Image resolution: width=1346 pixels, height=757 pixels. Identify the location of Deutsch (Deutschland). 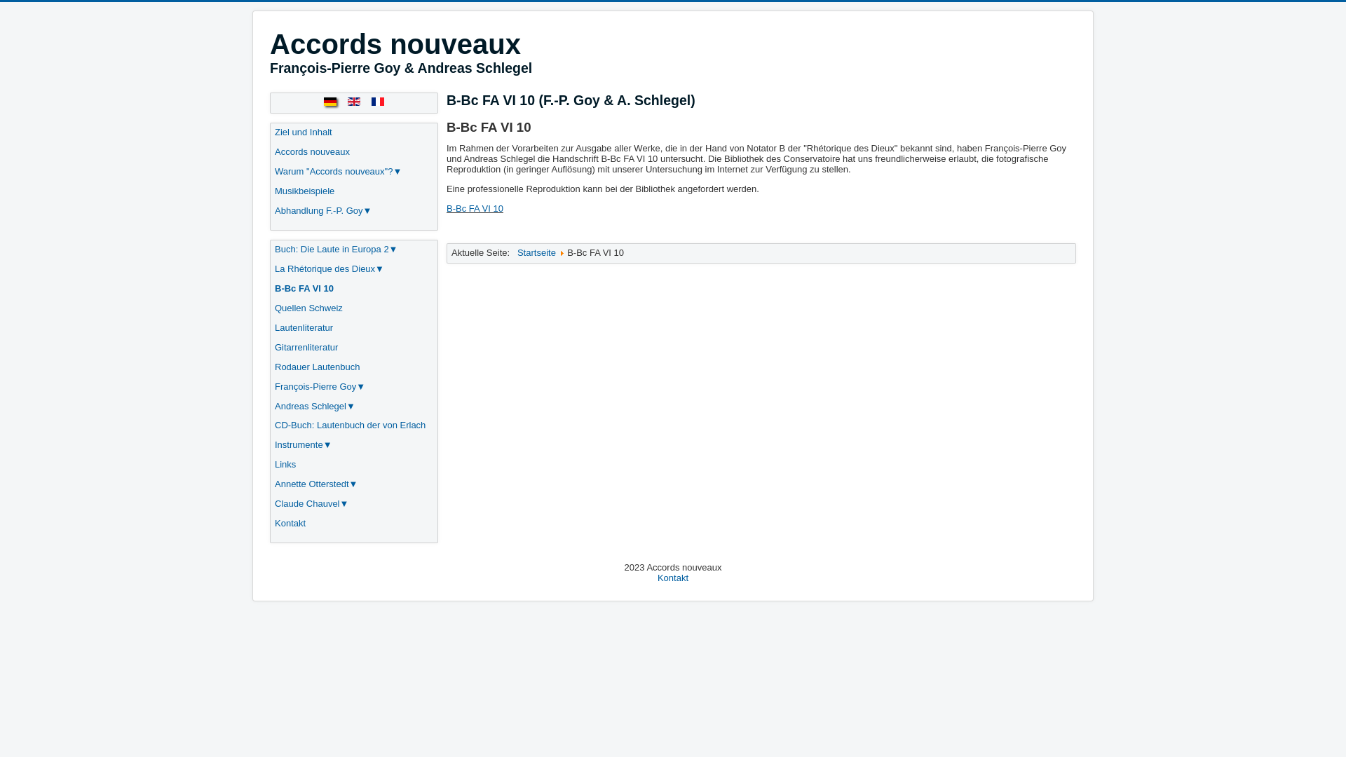
(330, 102).